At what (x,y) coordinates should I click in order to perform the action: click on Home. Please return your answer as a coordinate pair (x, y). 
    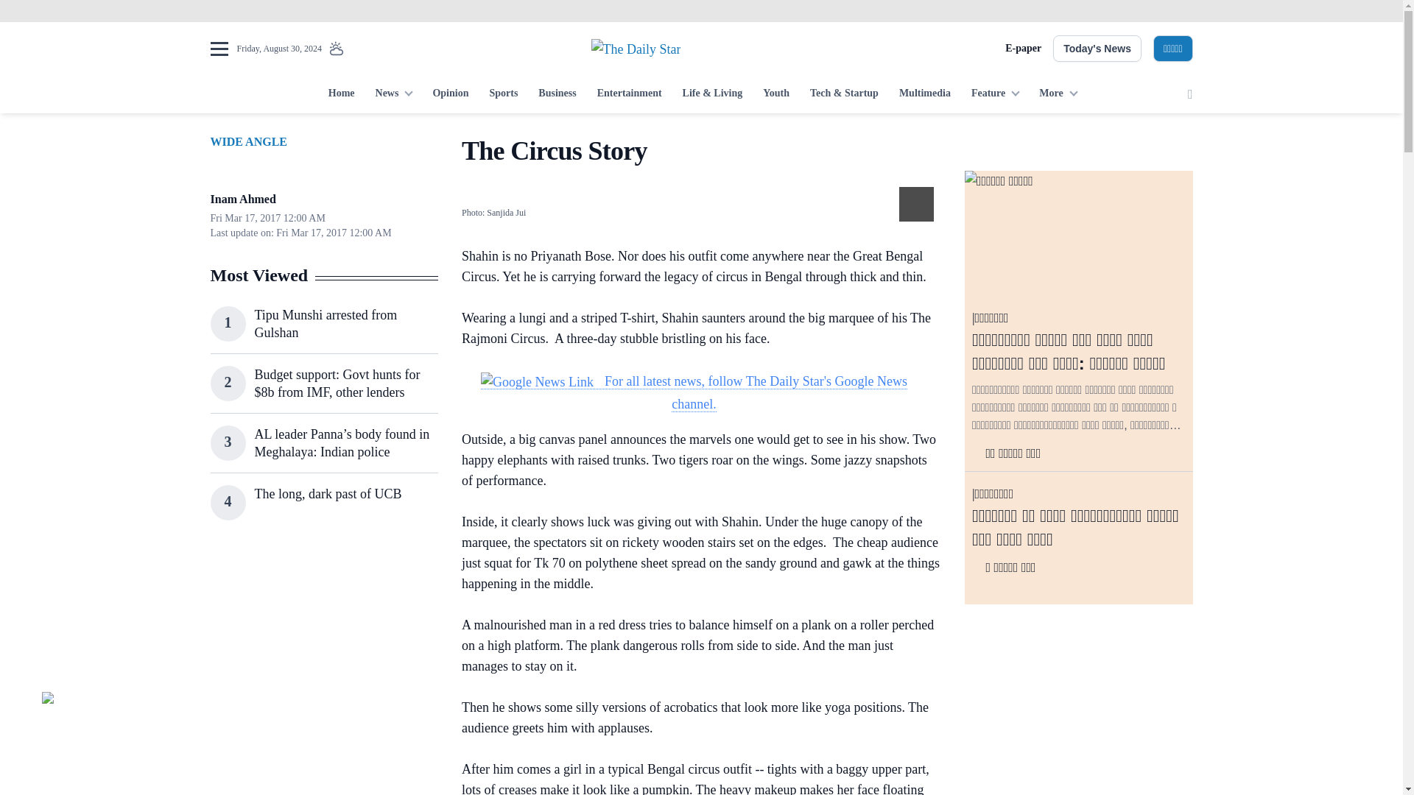
    Looking at the image, I should click on (341, 94).